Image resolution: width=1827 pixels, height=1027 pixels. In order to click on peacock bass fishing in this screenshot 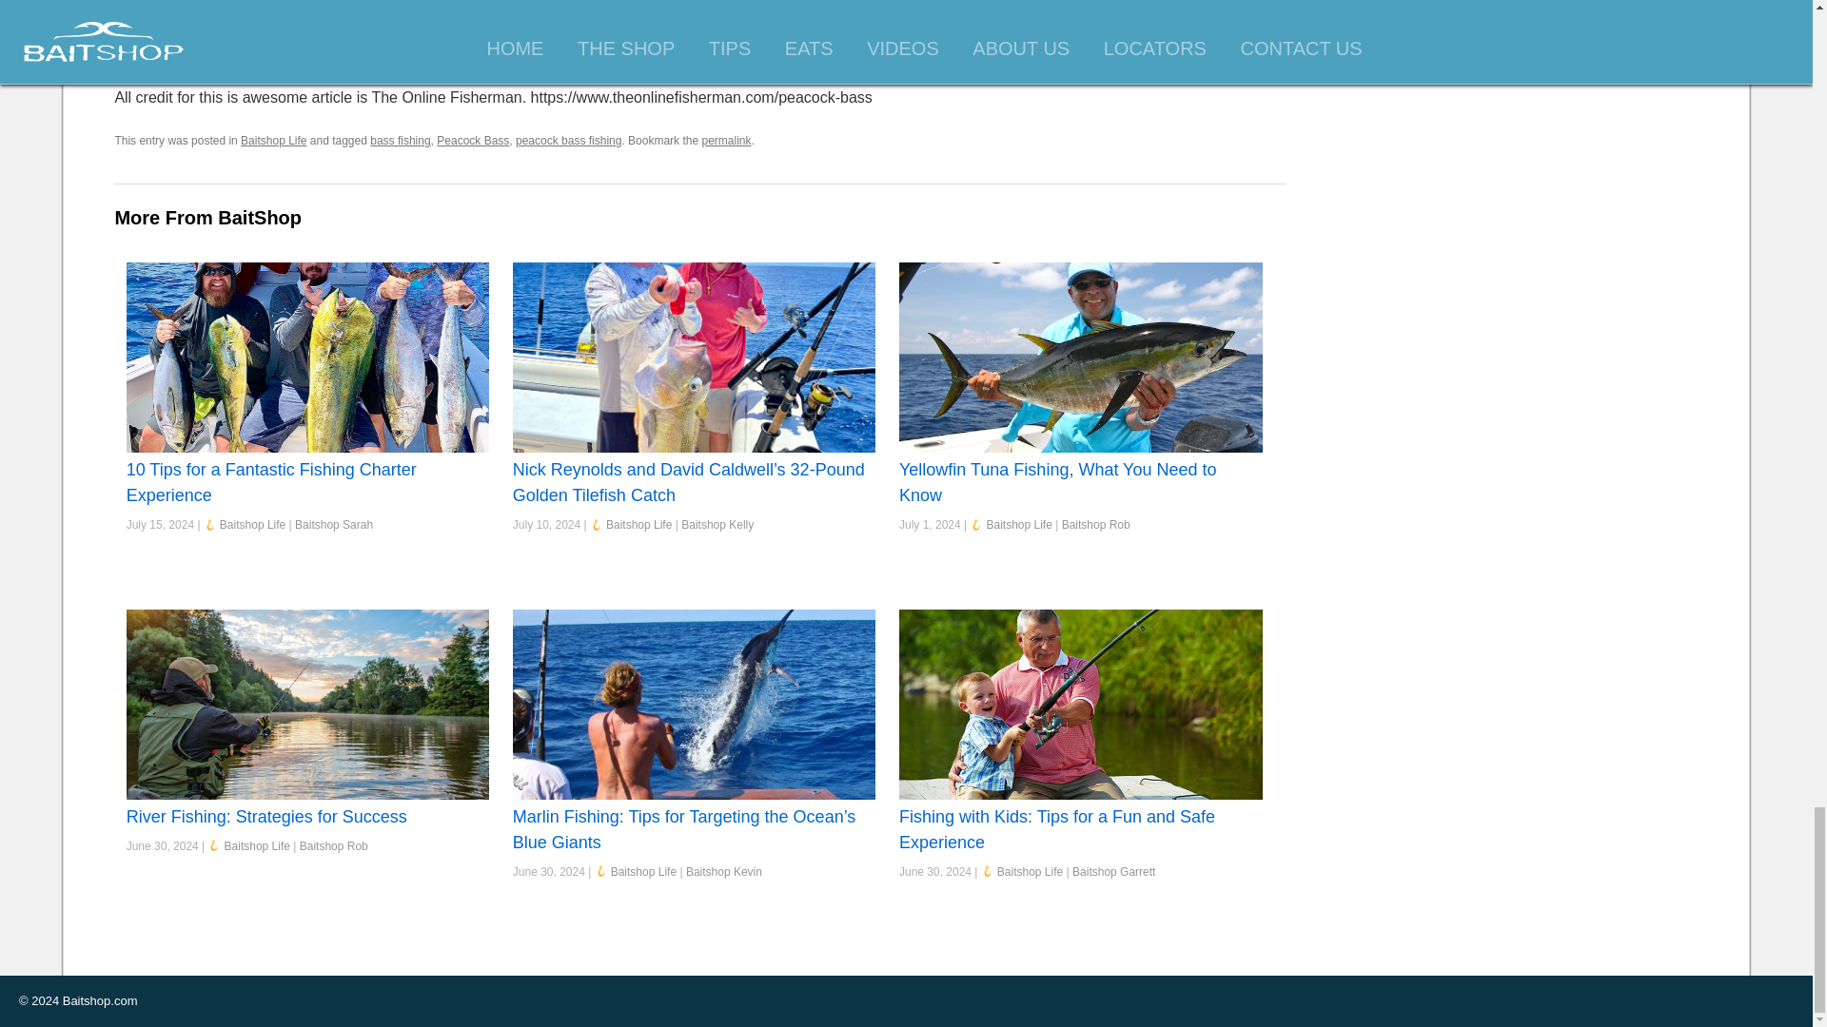, I will do `click(567, 141)`.